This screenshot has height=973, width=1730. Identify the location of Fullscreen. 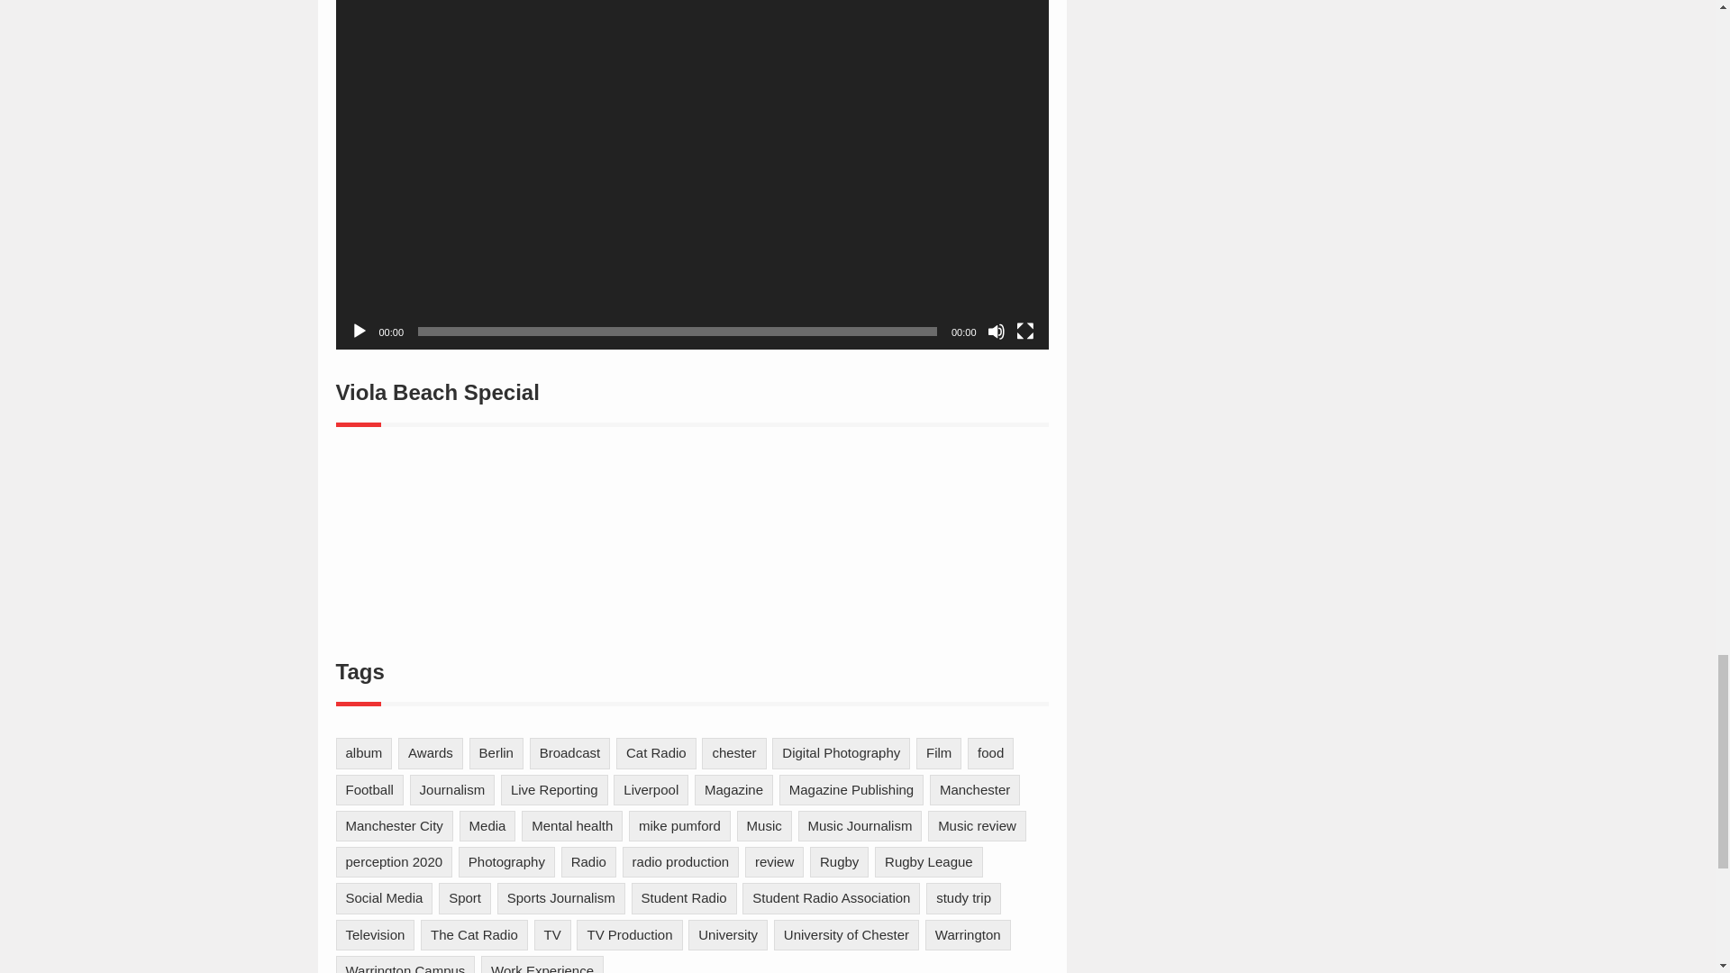
(1025, 332).